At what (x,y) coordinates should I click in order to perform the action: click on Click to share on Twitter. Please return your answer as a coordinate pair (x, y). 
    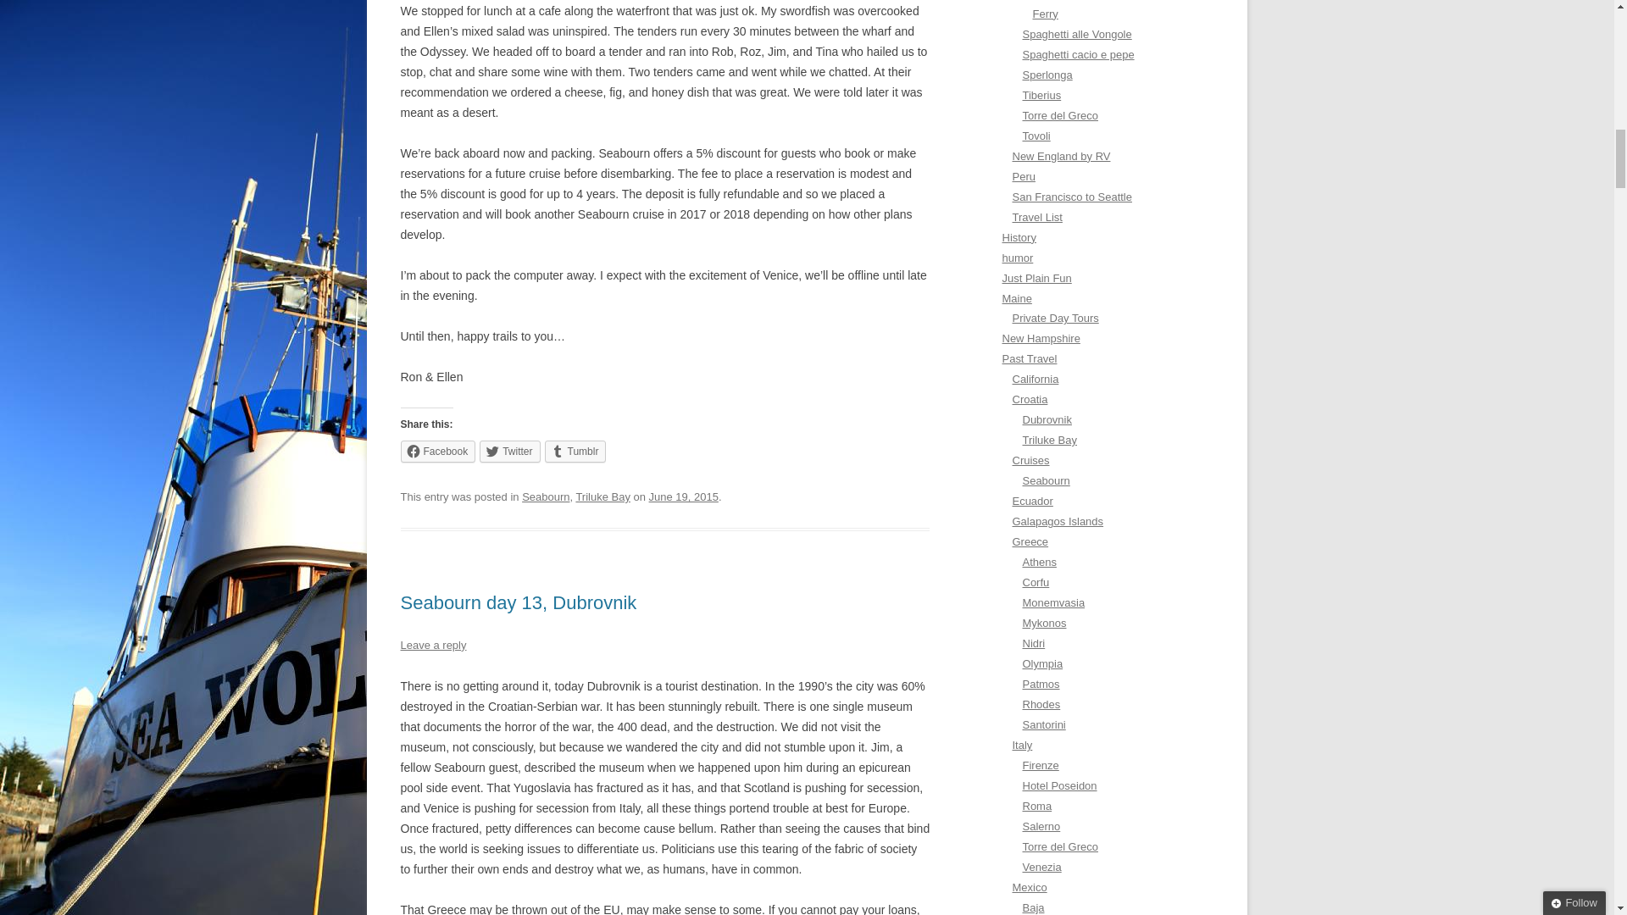
    Looking at the image, I should click on (510, 451).